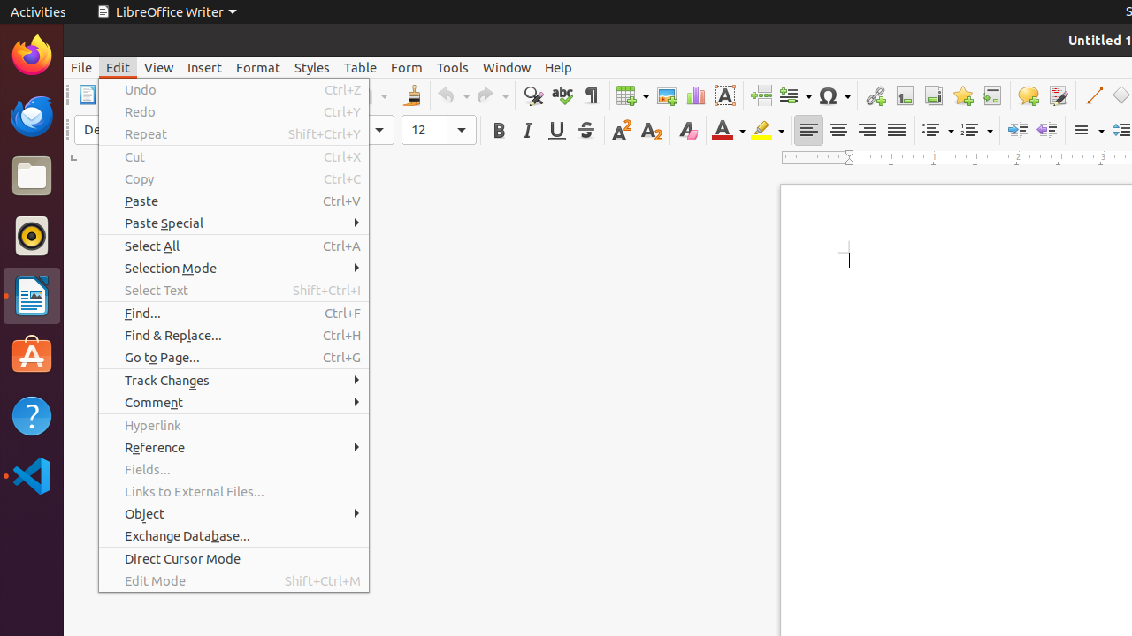 Image resolution: width=1132 pixels, height=636 pixels. What do you see at coordinates (233, 90) in the screenshot?
I see `Undo` at bounding box center [233, 90].